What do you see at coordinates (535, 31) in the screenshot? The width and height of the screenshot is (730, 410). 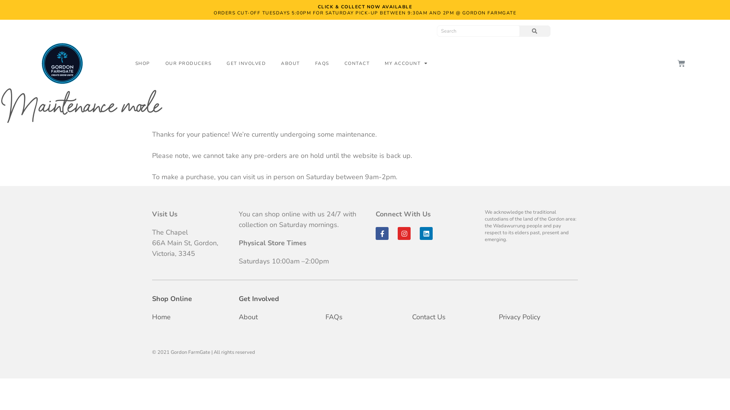 I see `Search` at bounding box center [535, 31].